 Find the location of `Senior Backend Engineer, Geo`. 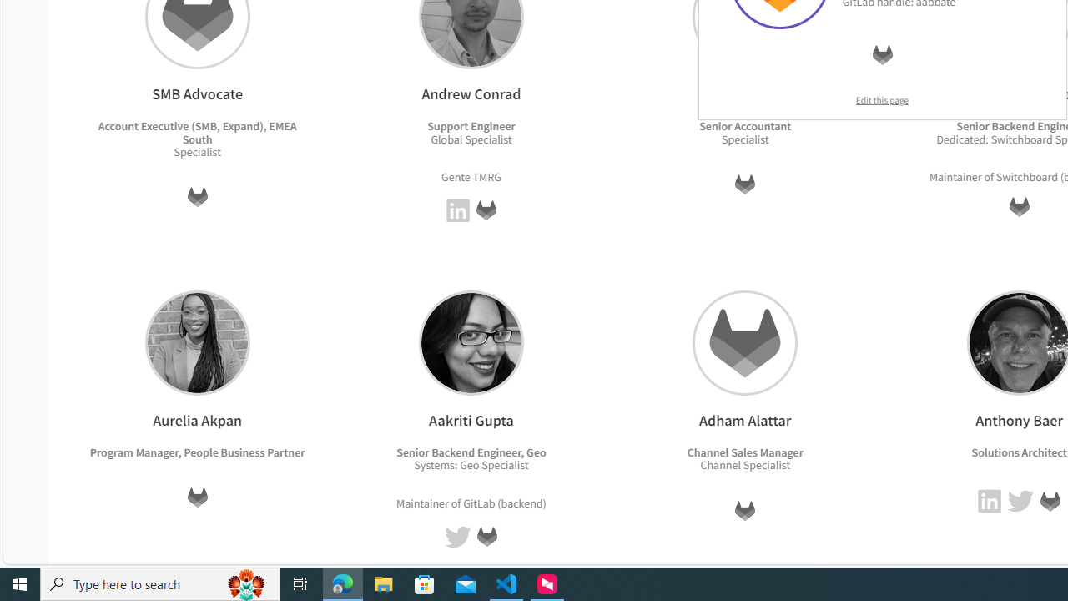

Senior Backend Engineer, Geo is located at coordinates (471, 452).